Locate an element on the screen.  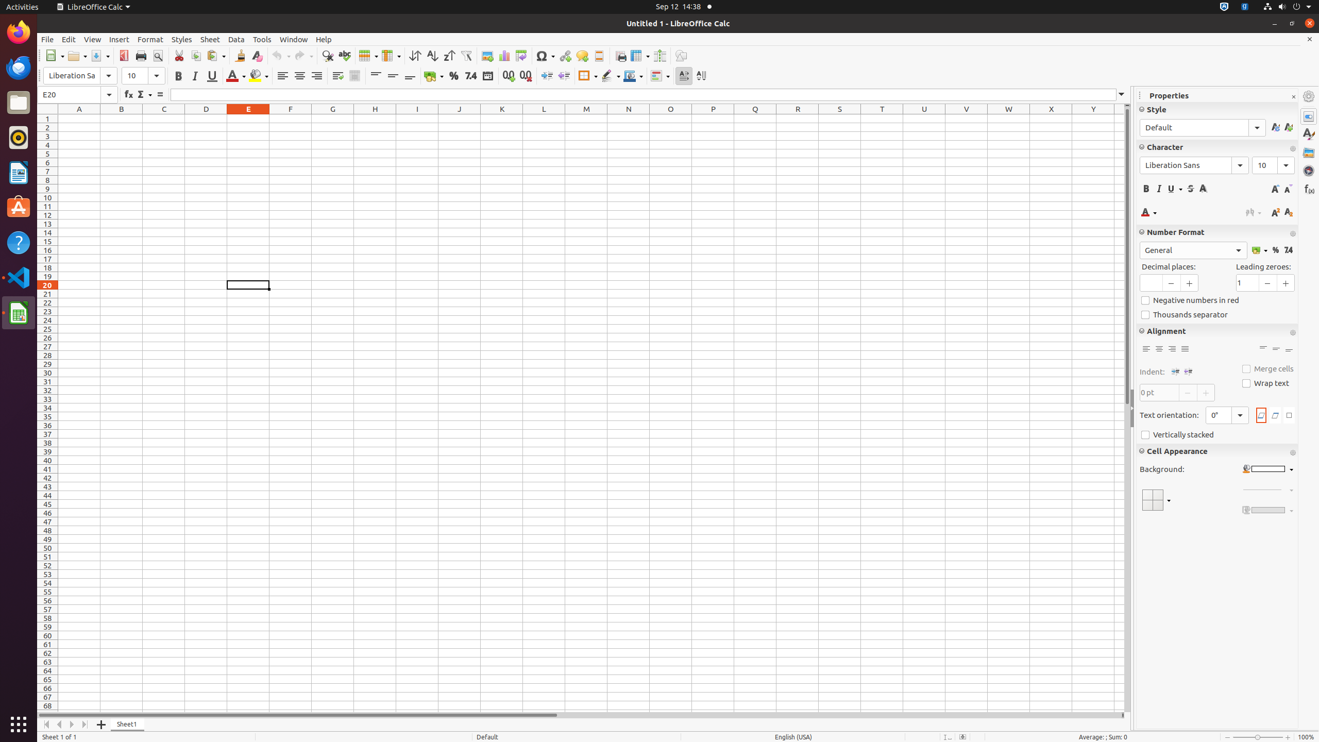
Number is located at coordinates (471, 76).